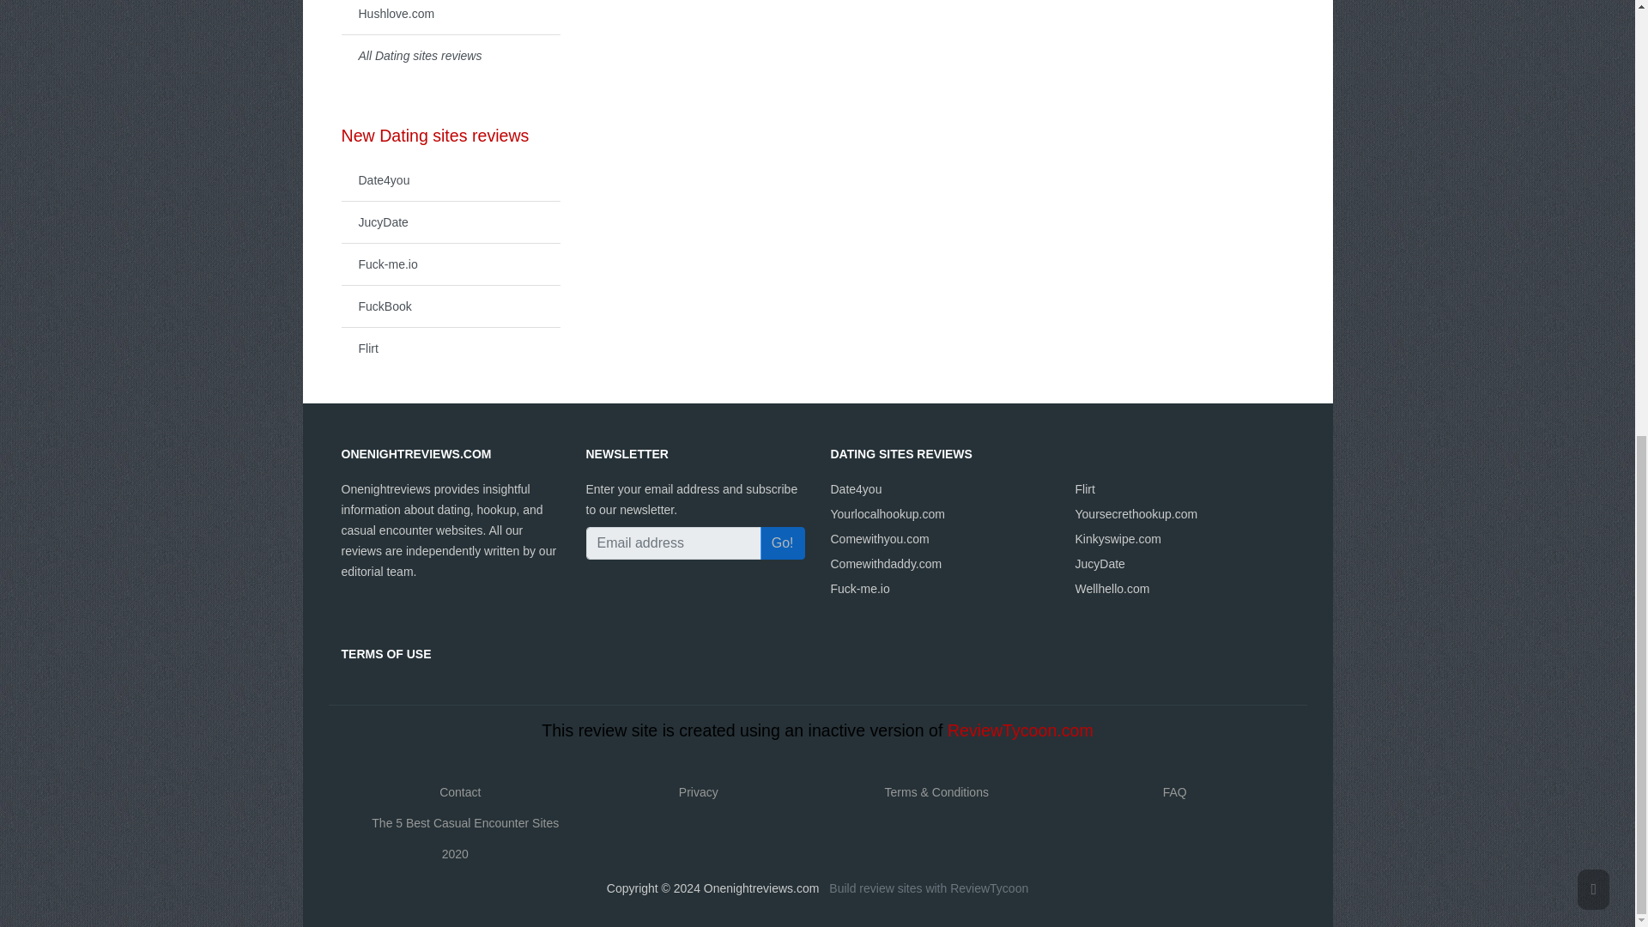 The height and width of the screenshot is (927, 1648). What do you see at coordinates (450, 306) in the screenshot?
I see `FuckBook` at bounding box center [450, 306].